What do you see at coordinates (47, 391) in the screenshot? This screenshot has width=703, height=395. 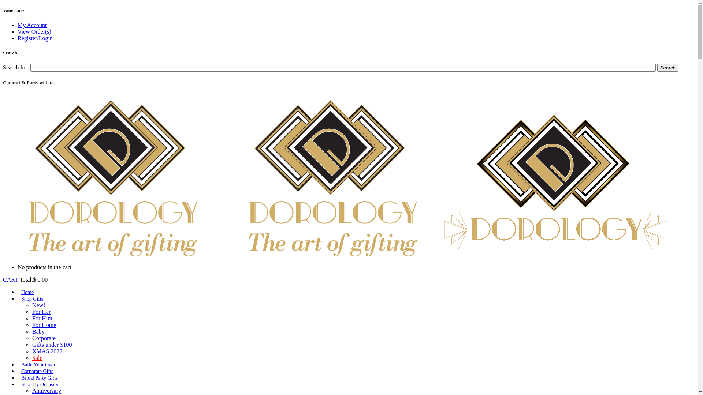 I see `Anniversary` at bounding box center [47, 391].